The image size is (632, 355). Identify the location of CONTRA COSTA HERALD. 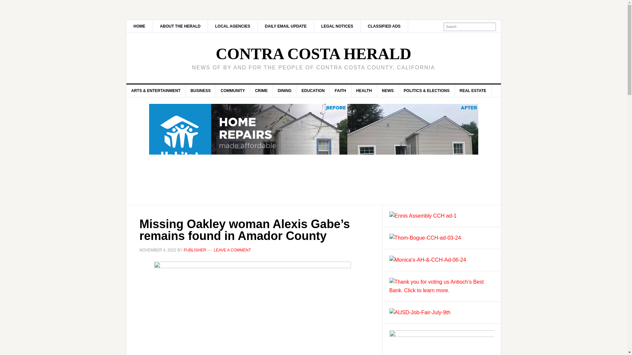
(313, 54).